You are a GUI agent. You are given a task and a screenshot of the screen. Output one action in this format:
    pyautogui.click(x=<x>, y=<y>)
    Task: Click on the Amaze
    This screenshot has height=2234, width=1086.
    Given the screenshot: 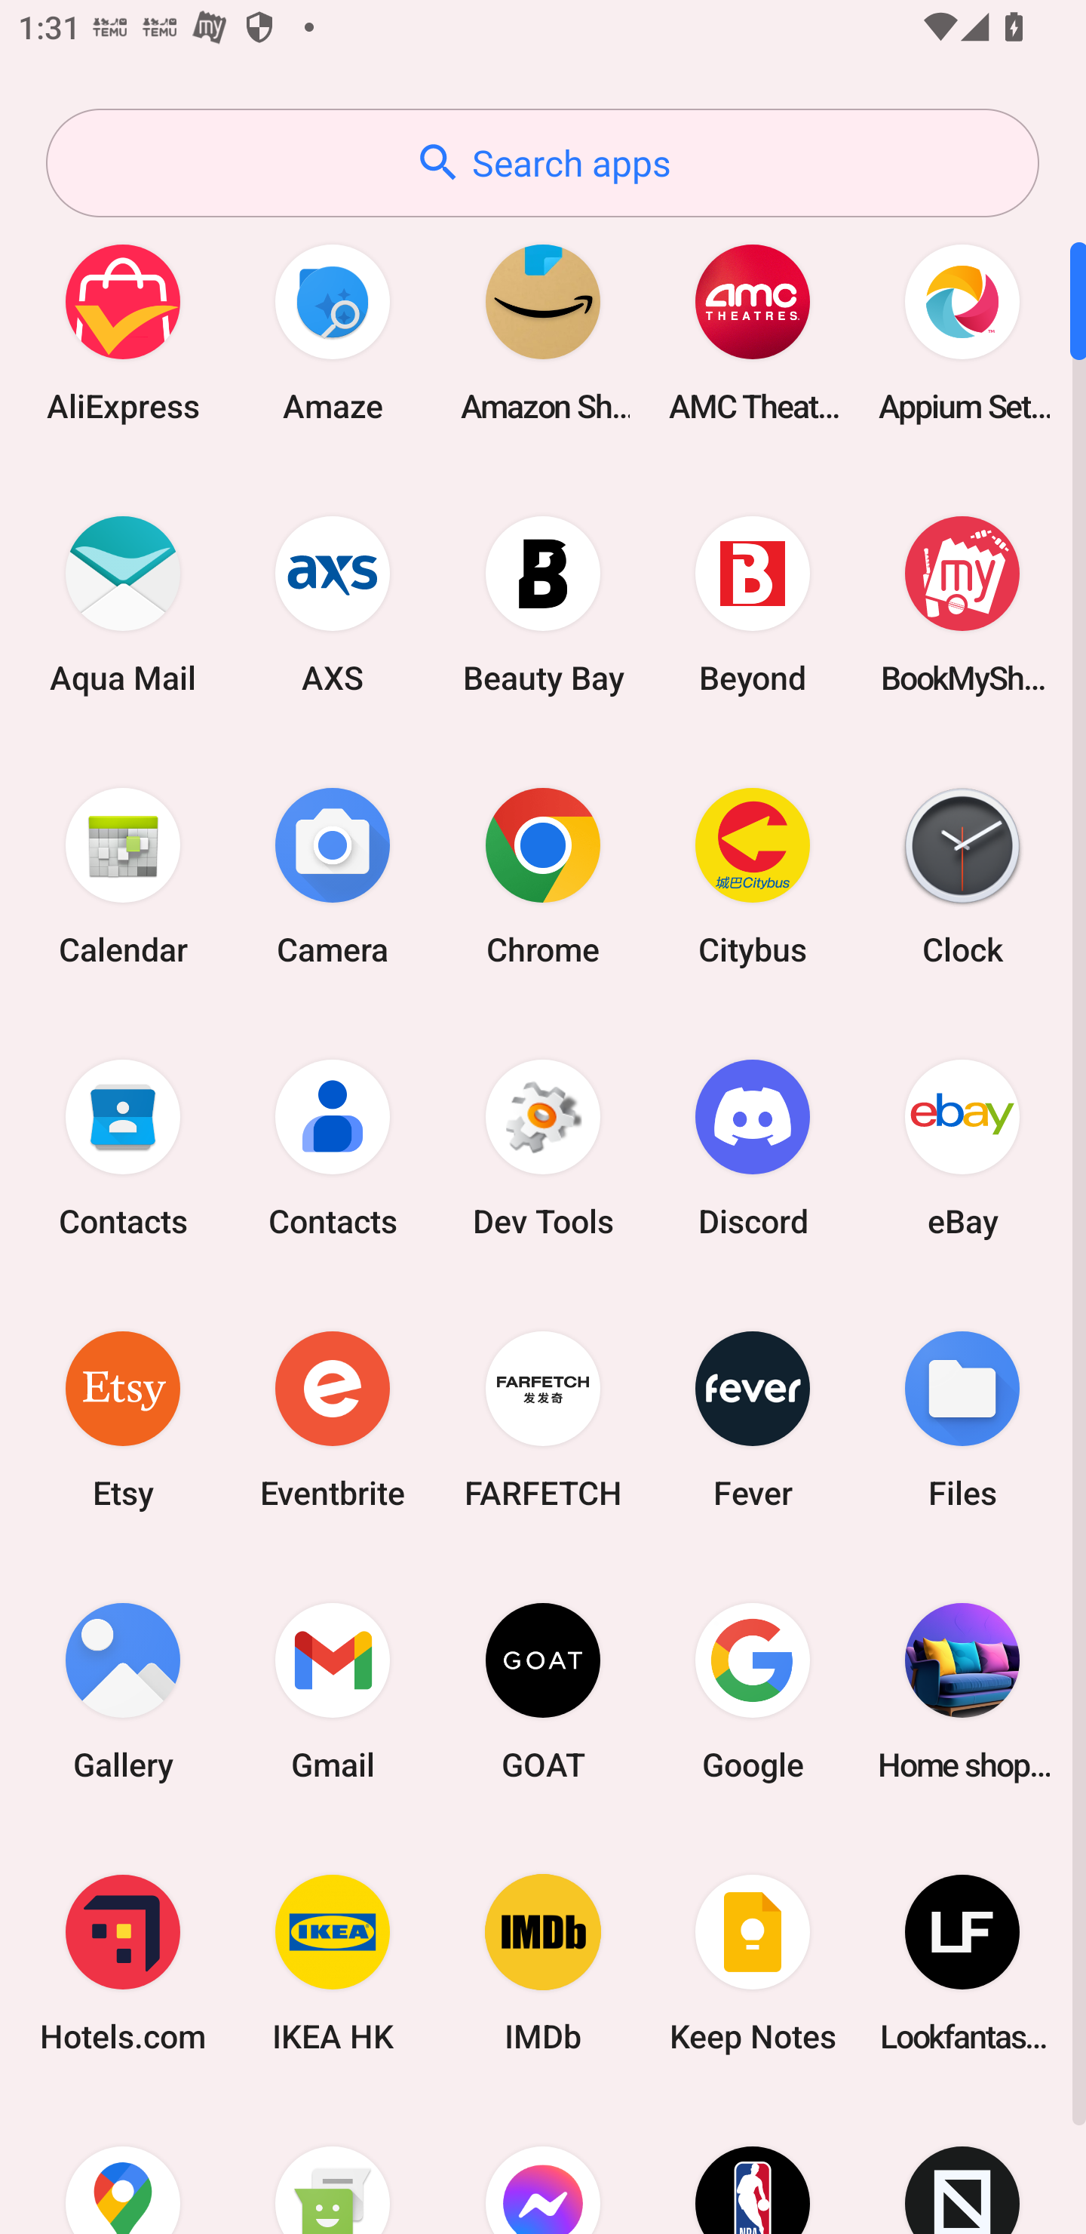 What is the action you would take?
    pyautogui.click(x=333, y=332)
    